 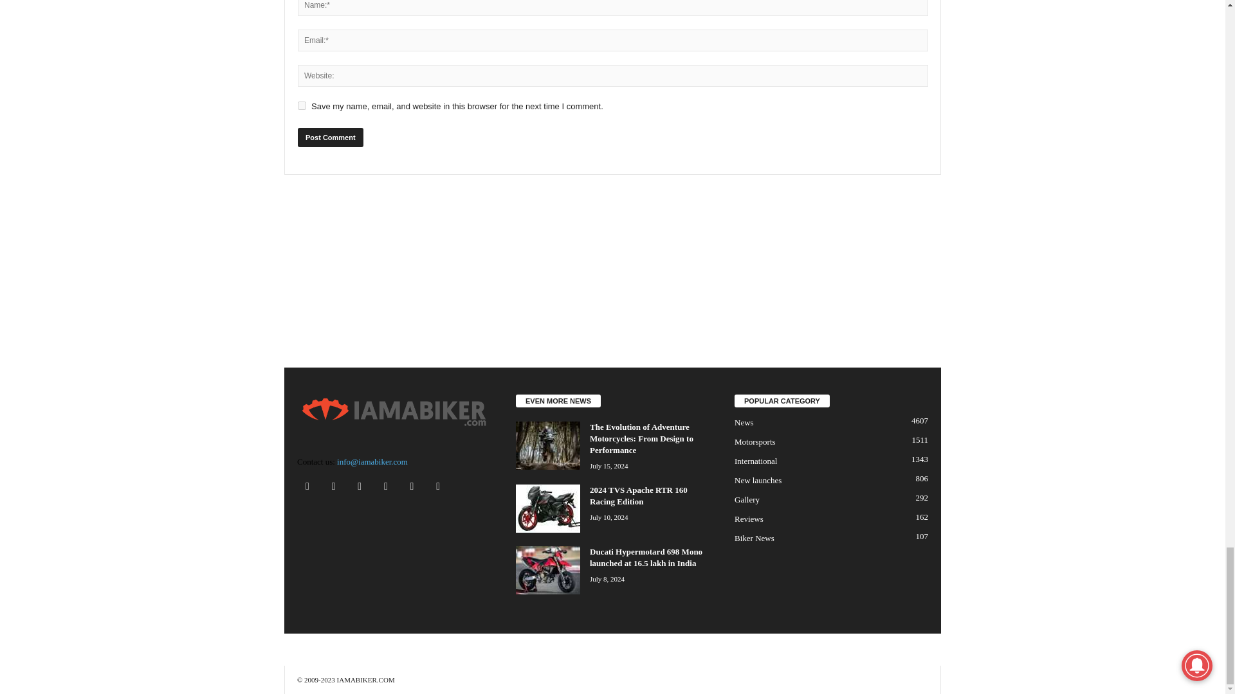 I want to click on yes, so click(x=302, y=105).